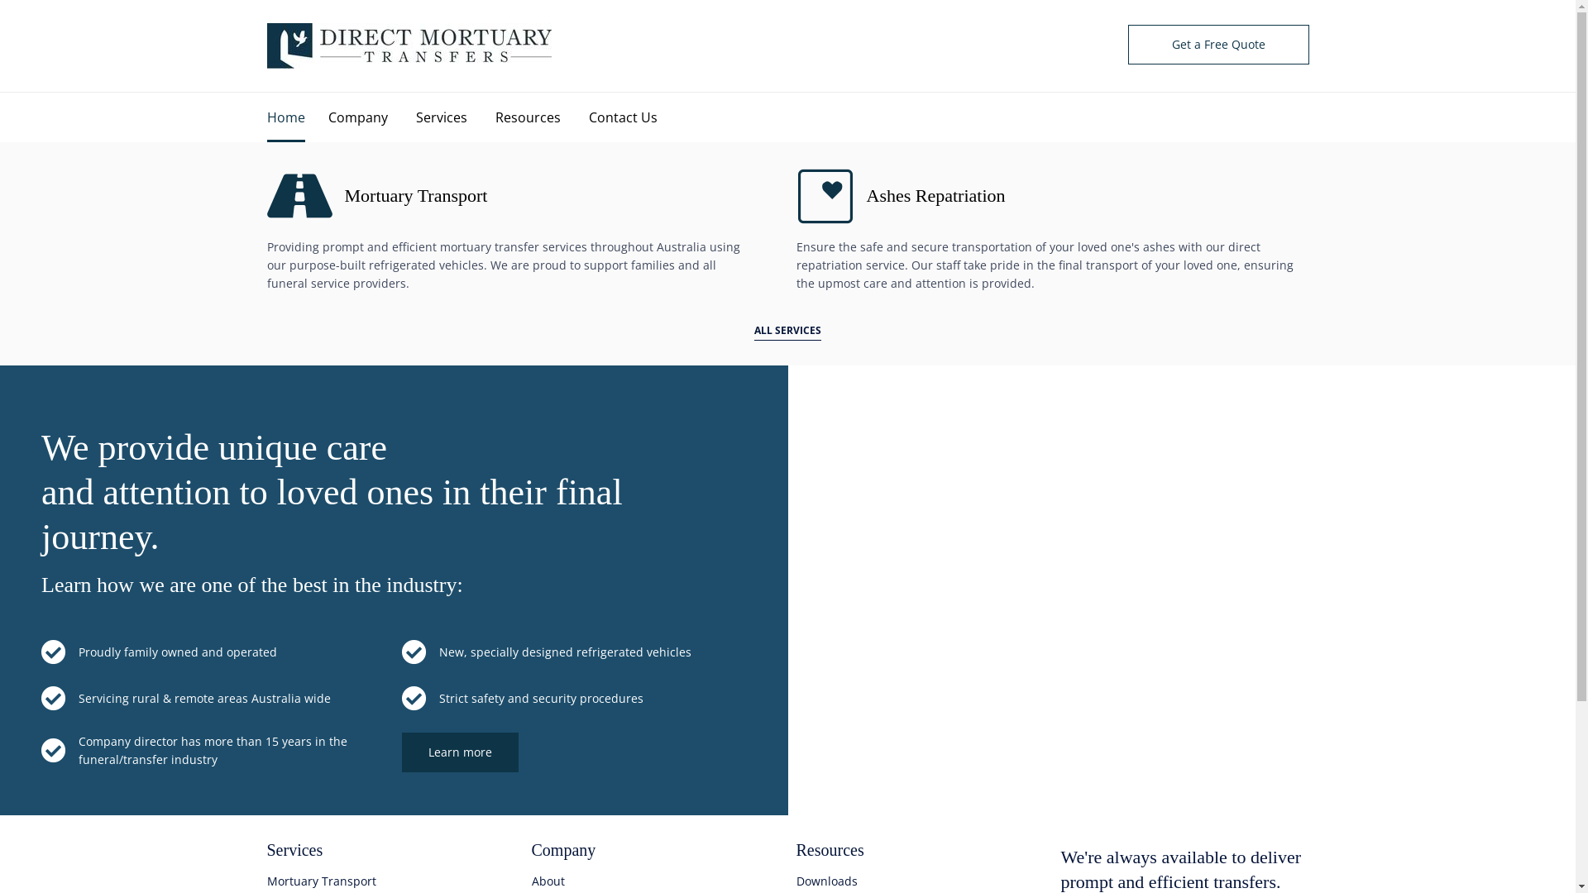 This screenshot has width=1588, height=893. I want to click on Skip to content, so click(787, 93).